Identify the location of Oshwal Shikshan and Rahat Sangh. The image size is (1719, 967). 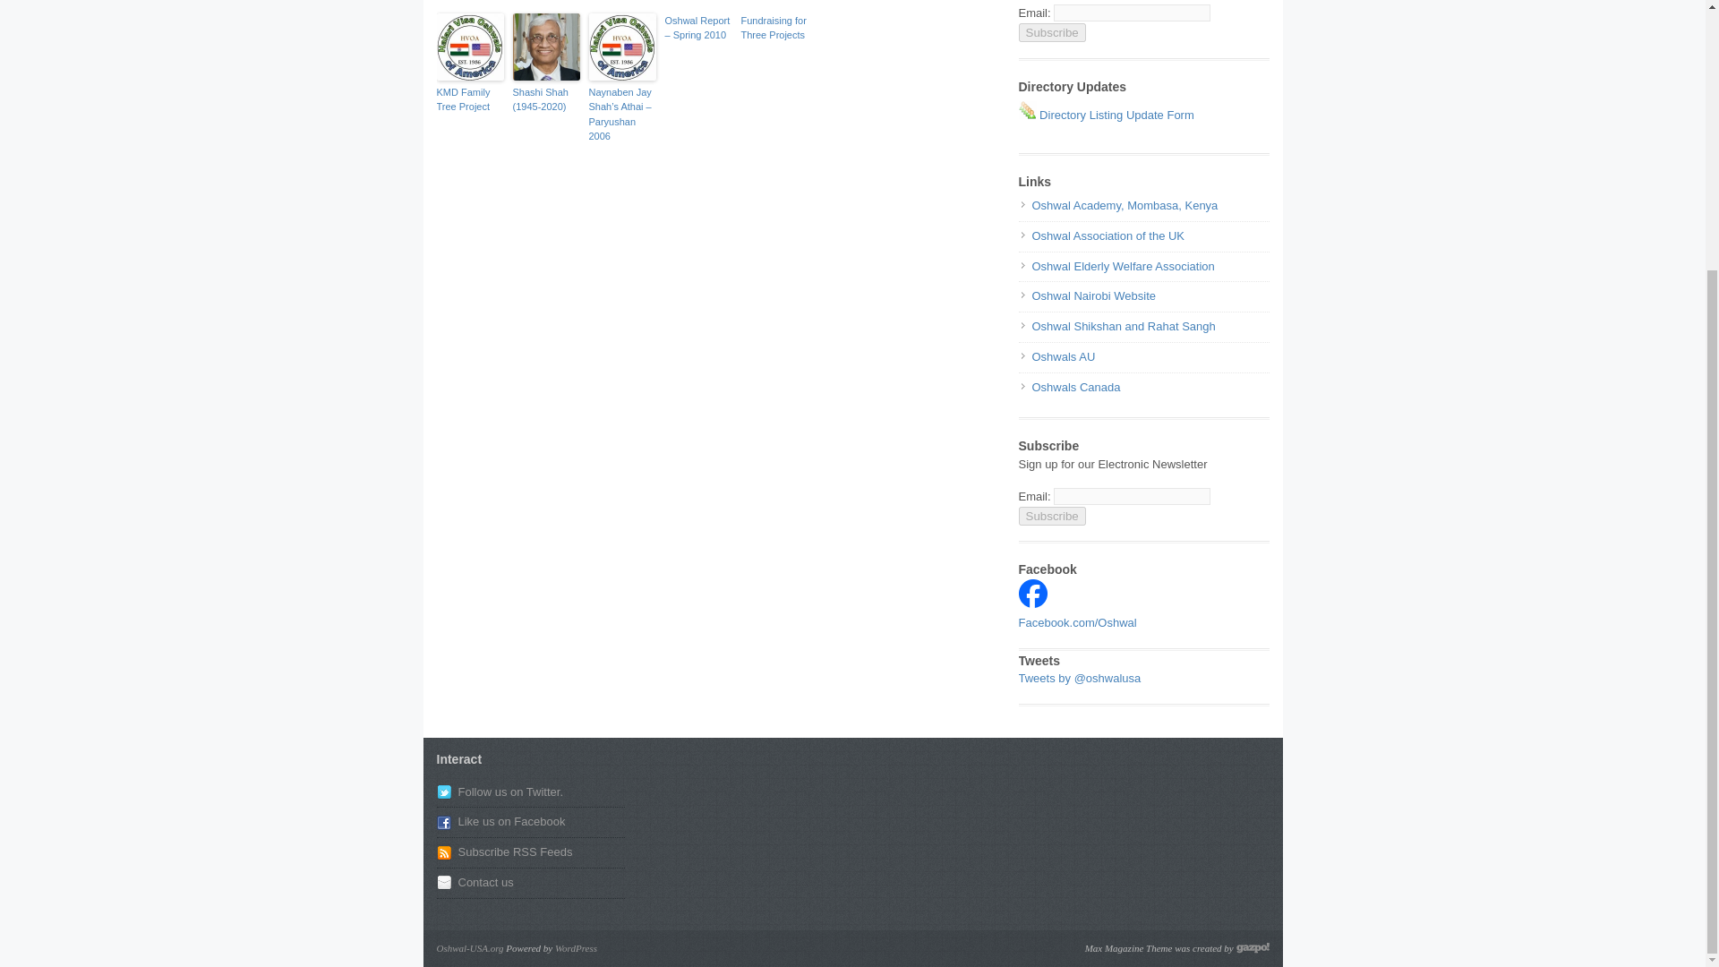
(1123, 326).